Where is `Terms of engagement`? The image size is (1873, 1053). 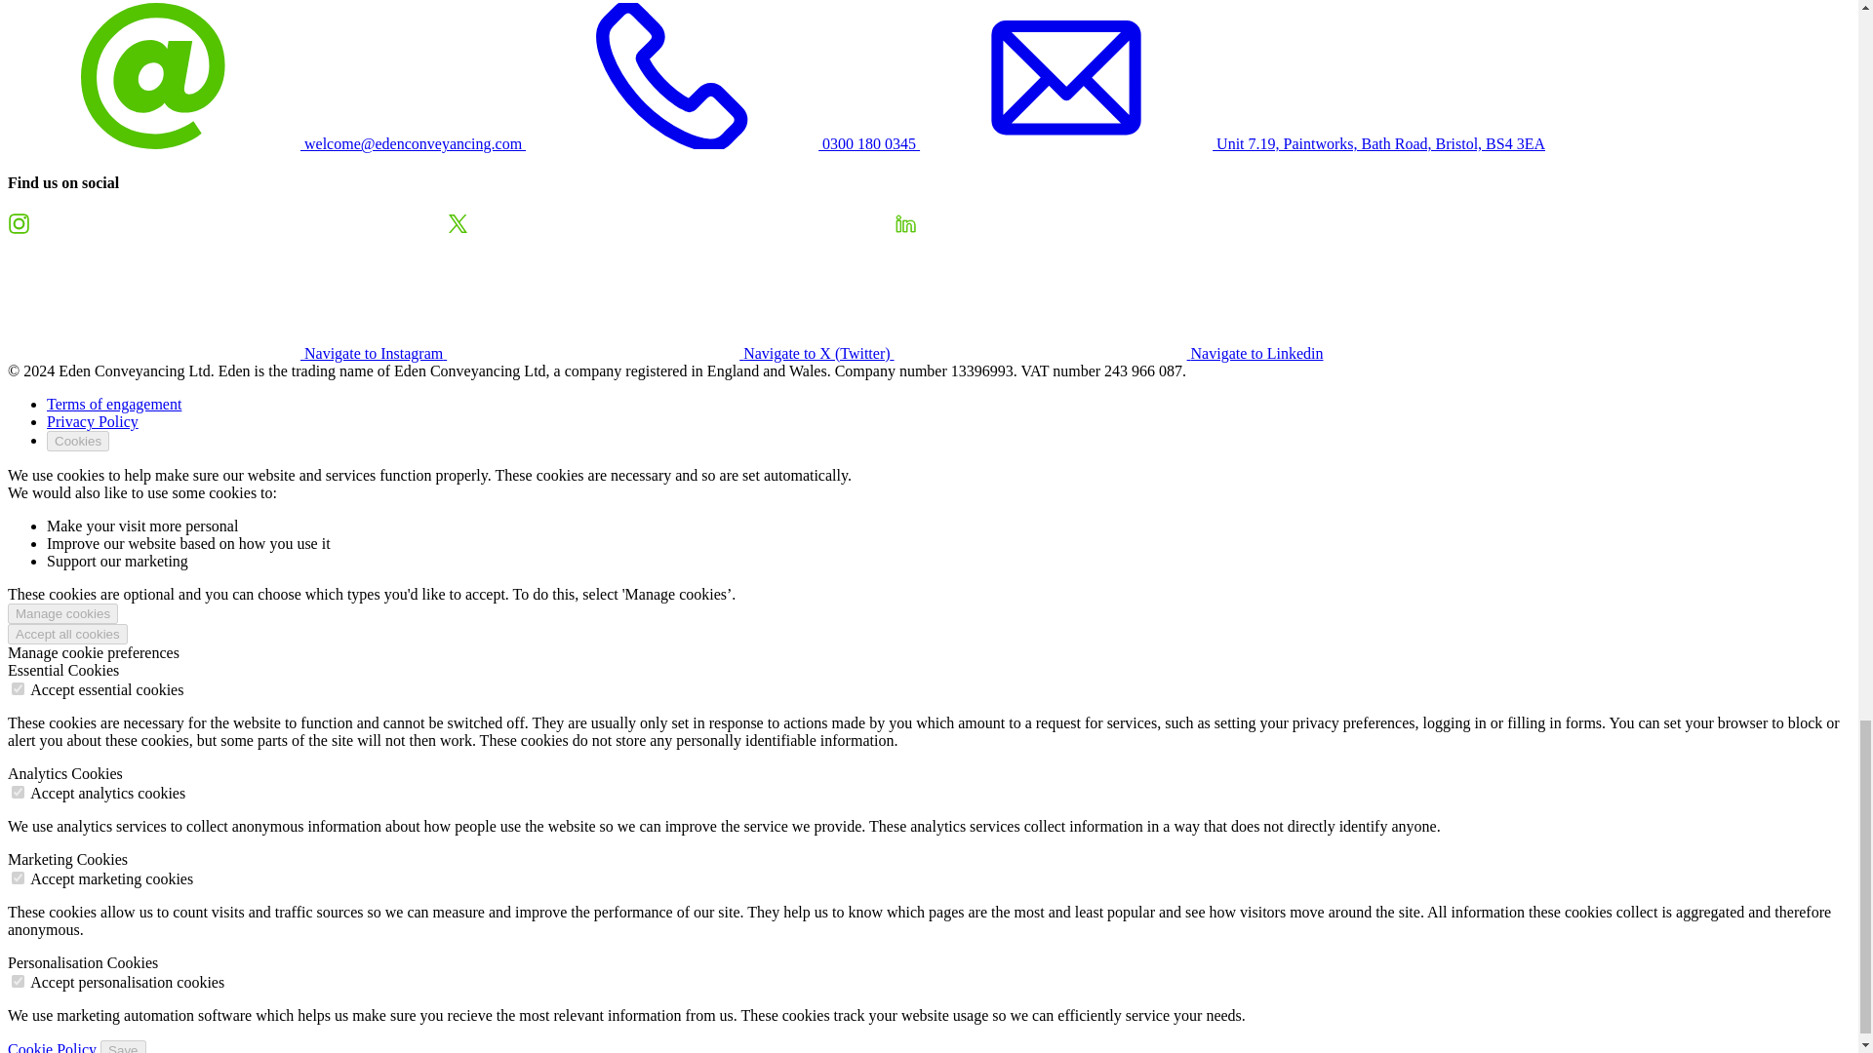 Terms of engagement is located at coordinates (114, 404).